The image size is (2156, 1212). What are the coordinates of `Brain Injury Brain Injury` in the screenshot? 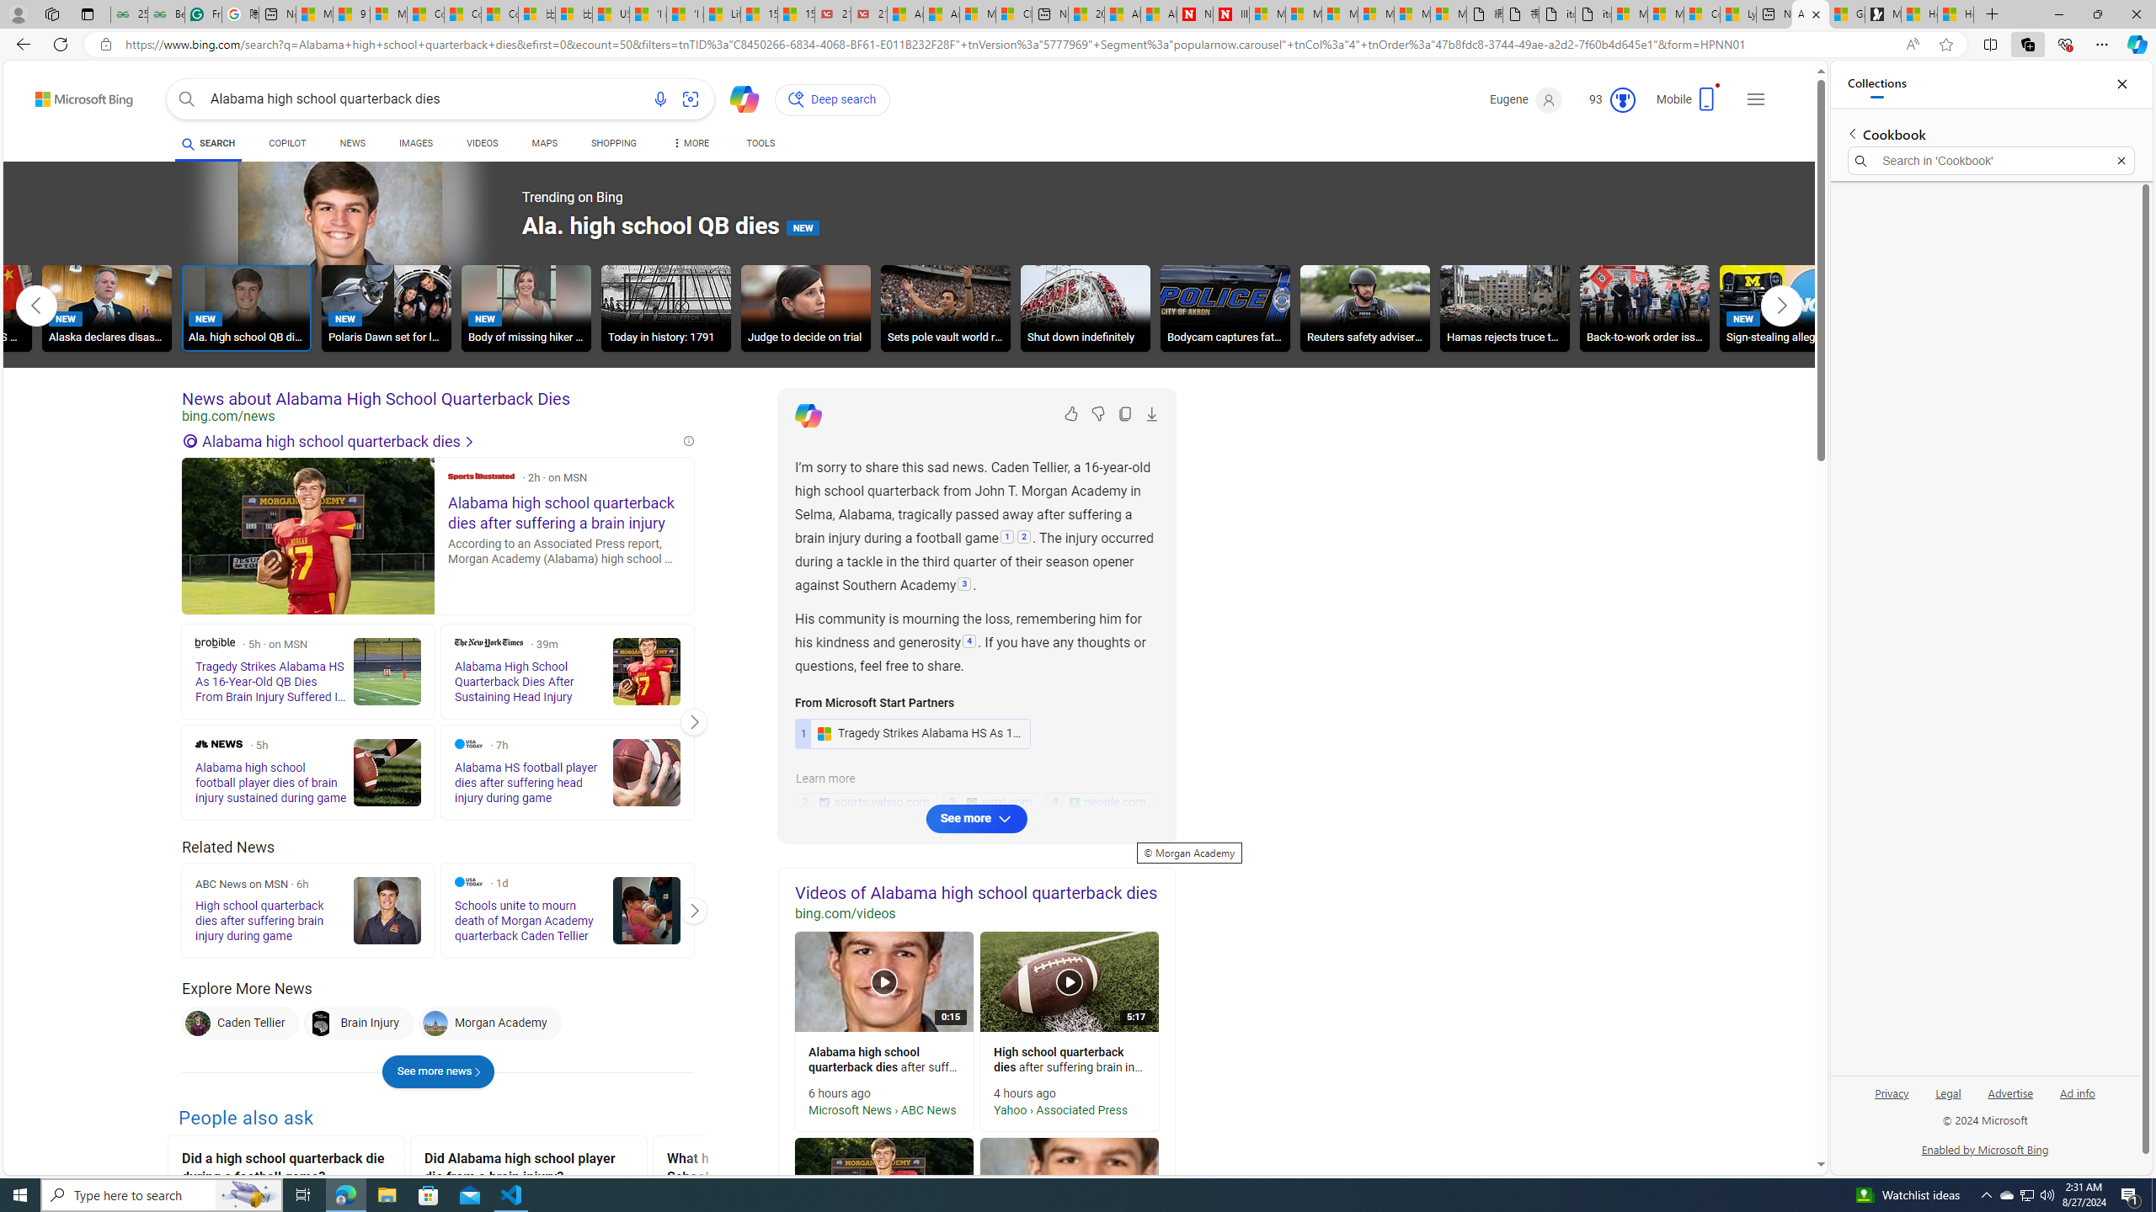 It's located at (357, 1023).